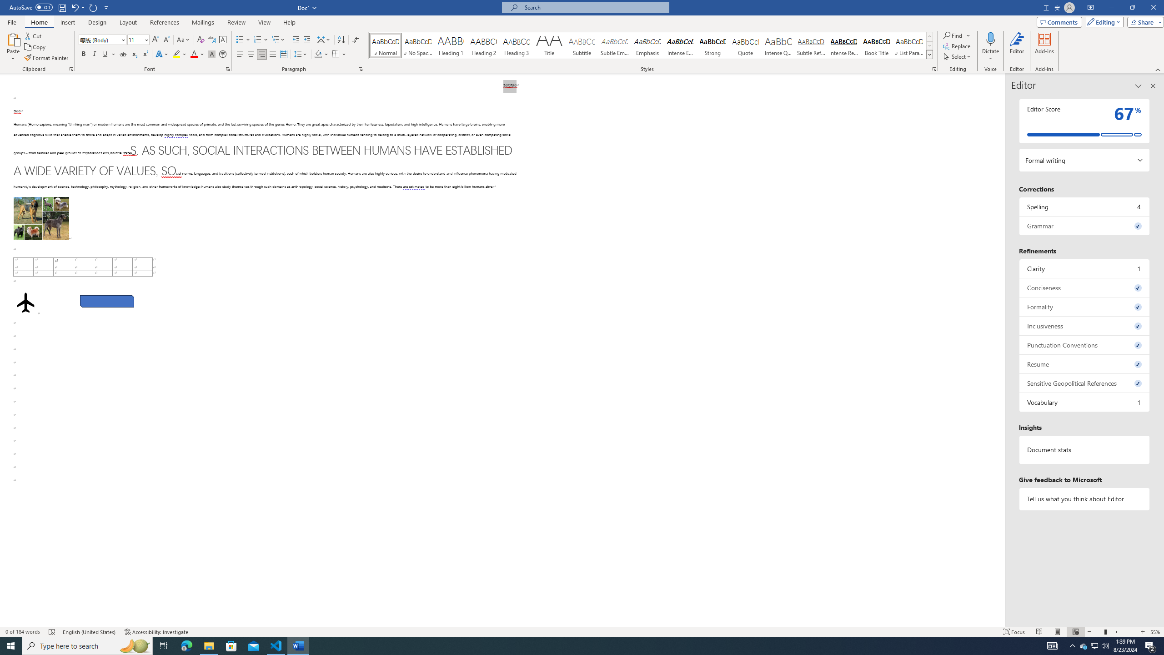 The height and width of the screenshot is (655, 1164). What do you see at coordinates (95, 55) in the screenshot?
I see `Italic` at bounding box center [95, 55].